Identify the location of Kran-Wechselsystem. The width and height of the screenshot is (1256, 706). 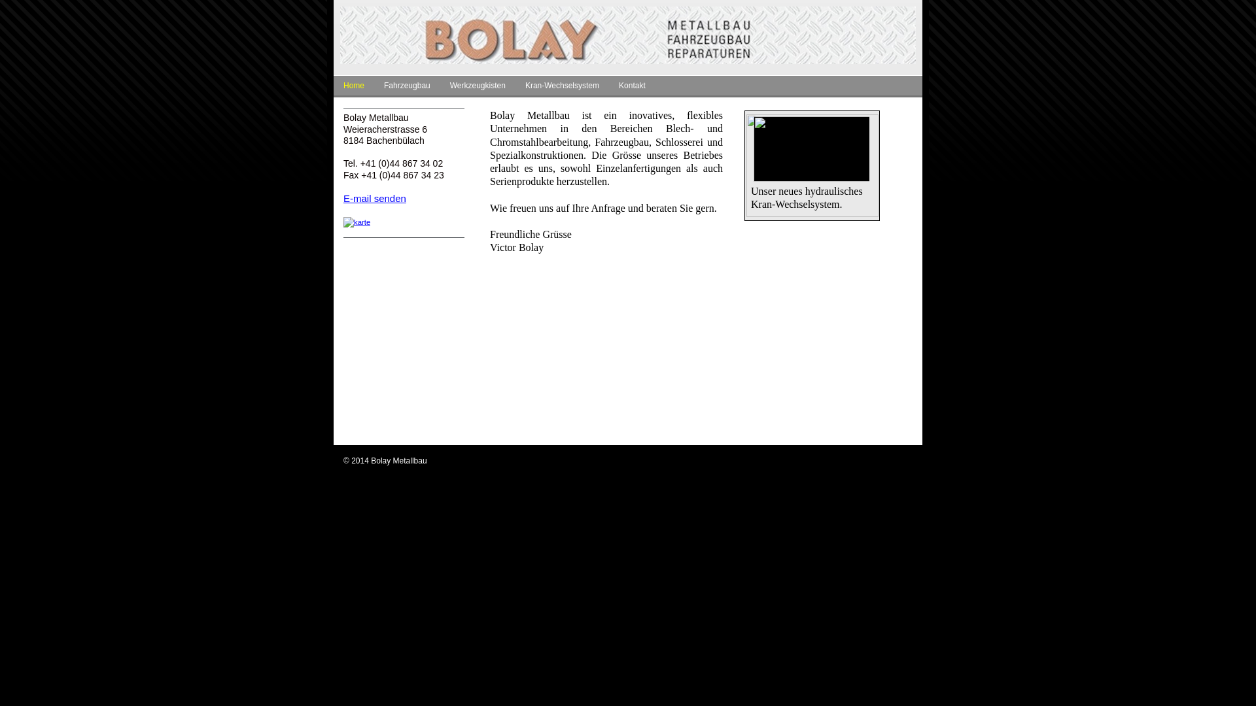
(563, 88).